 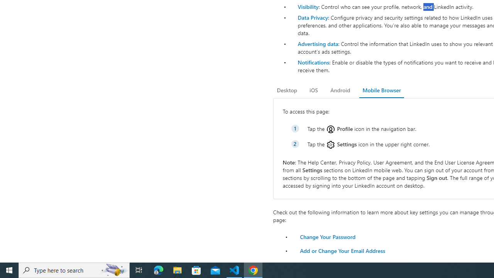 I want to click on Mobile Browser, so click(x=381, y=90).